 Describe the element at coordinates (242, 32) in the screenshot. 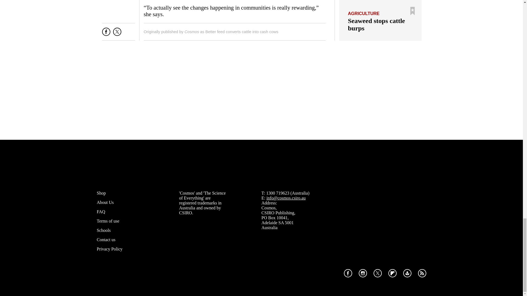

I see `Better feed converts cattle into cash cows` at that location.